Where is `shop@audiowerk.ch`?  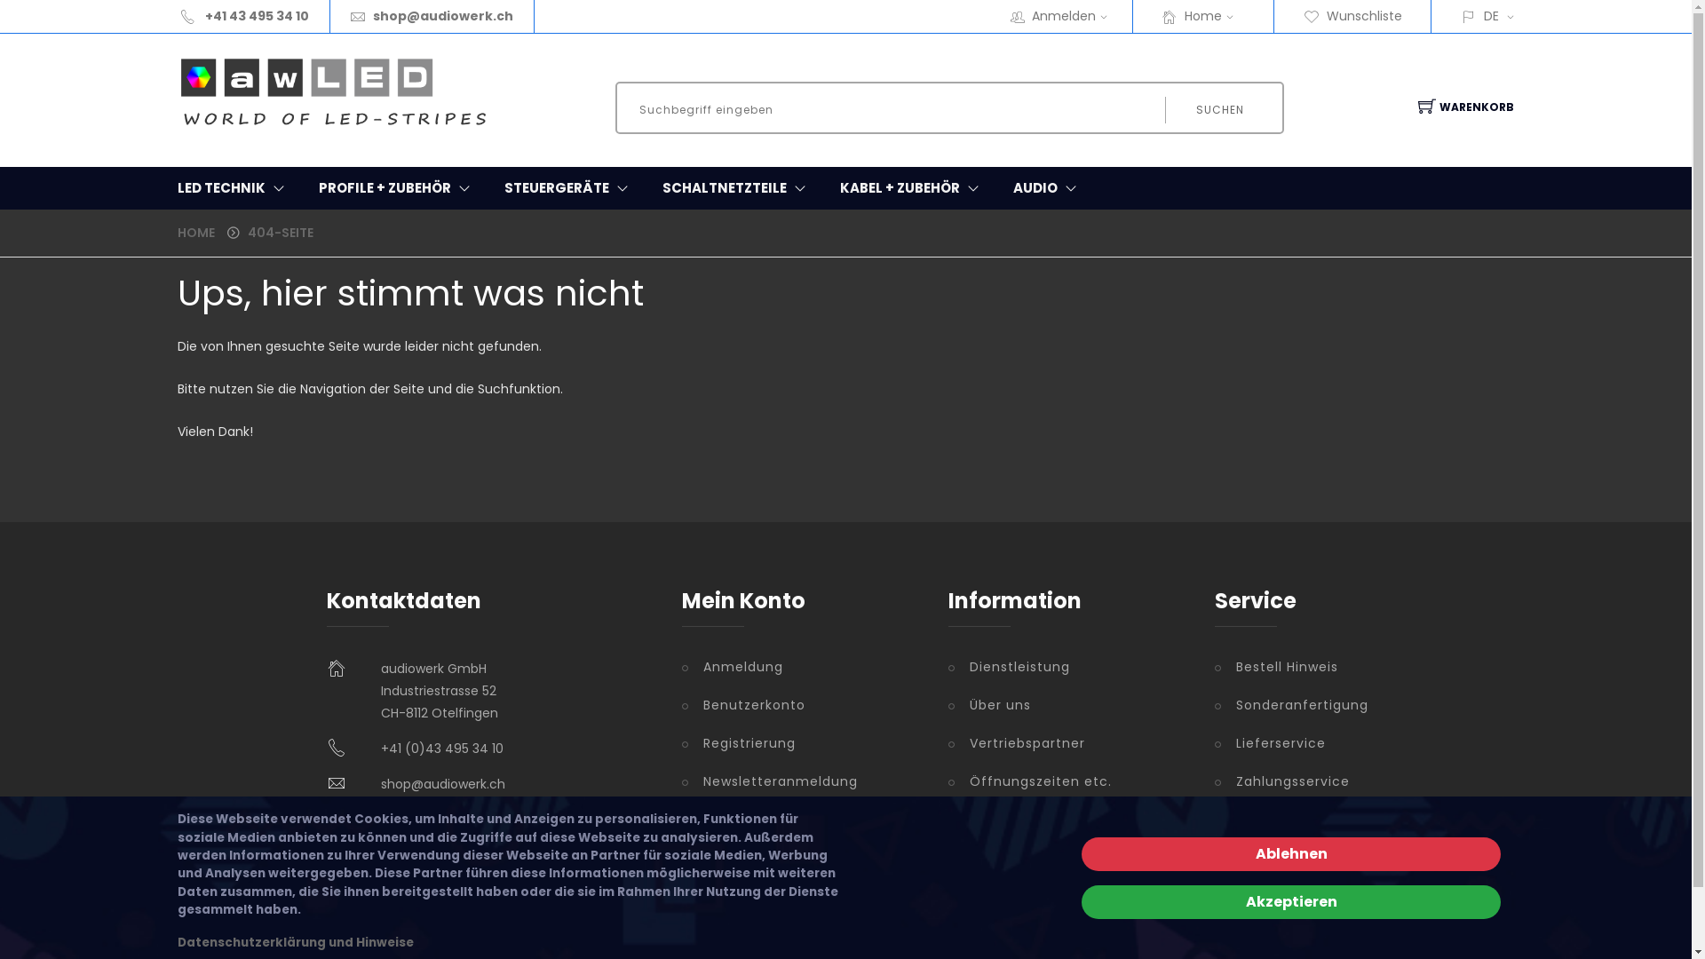 shop@audiowerk.ch is located at coordinates (443, 784).